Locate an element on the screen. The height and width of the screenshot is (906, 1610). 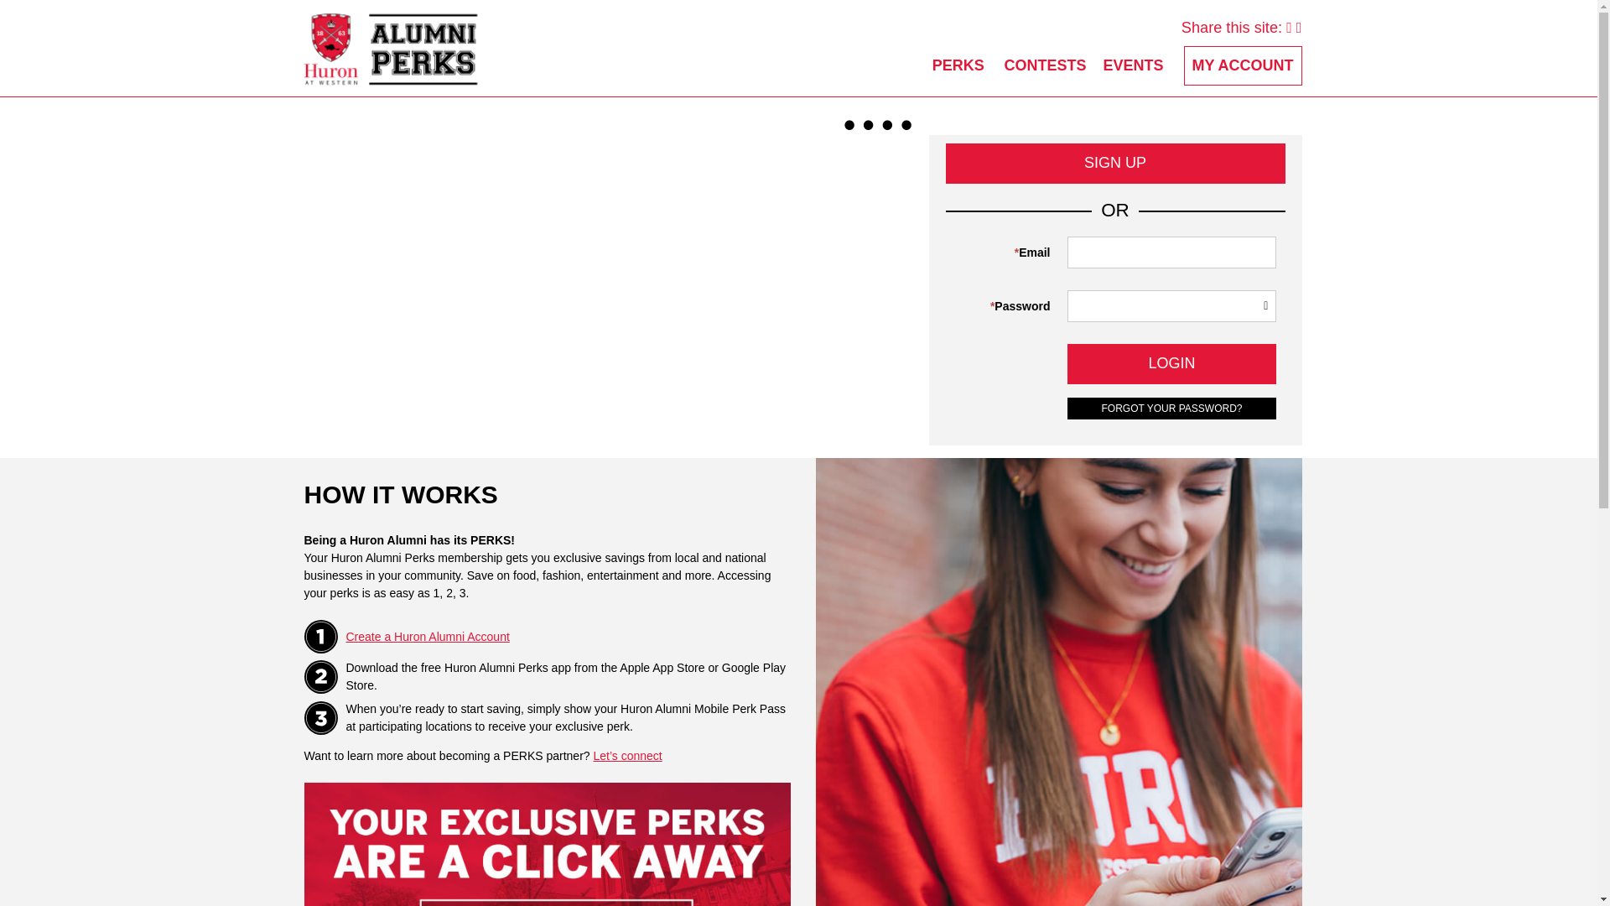
Twitter is located at coordinates (1290, 27).